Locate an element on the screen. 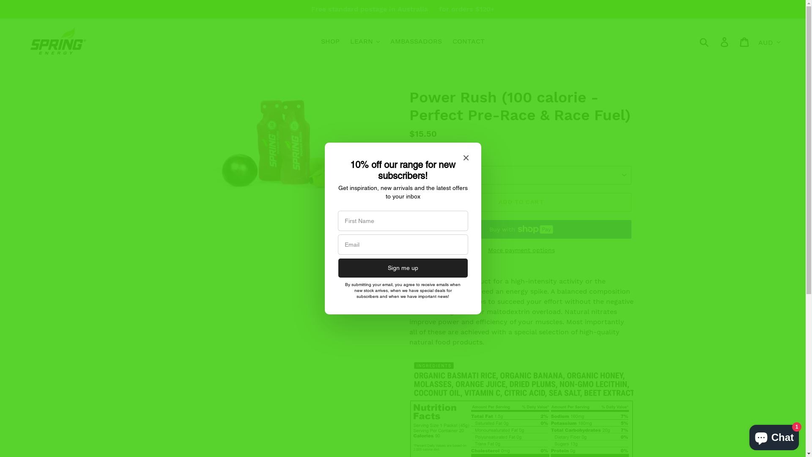 This screenshot has height=457, width=812. Submit is located at coordinates (705, 41).